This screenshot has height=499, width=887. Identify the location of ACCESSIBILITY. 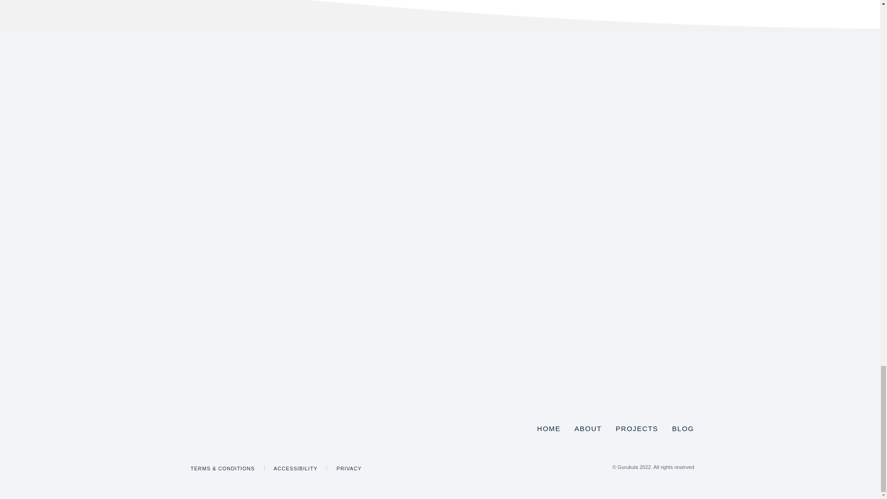
(296, 468).